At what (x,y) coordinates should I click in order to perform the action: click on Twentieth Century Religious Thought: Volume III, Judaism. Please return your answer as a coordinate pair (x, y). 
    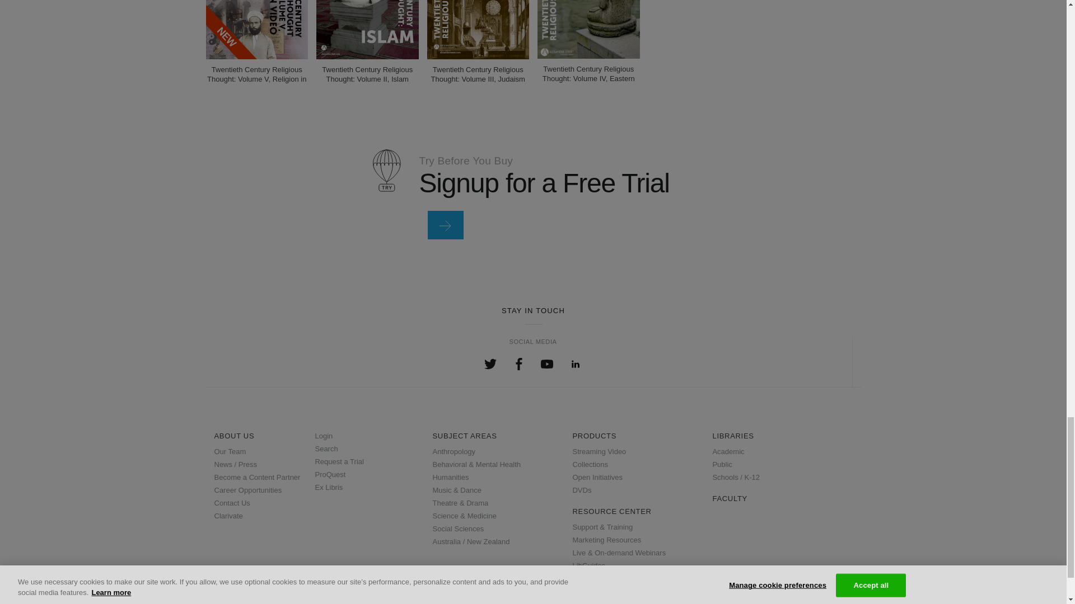
    Looking at the image, I should click on (478, 29).